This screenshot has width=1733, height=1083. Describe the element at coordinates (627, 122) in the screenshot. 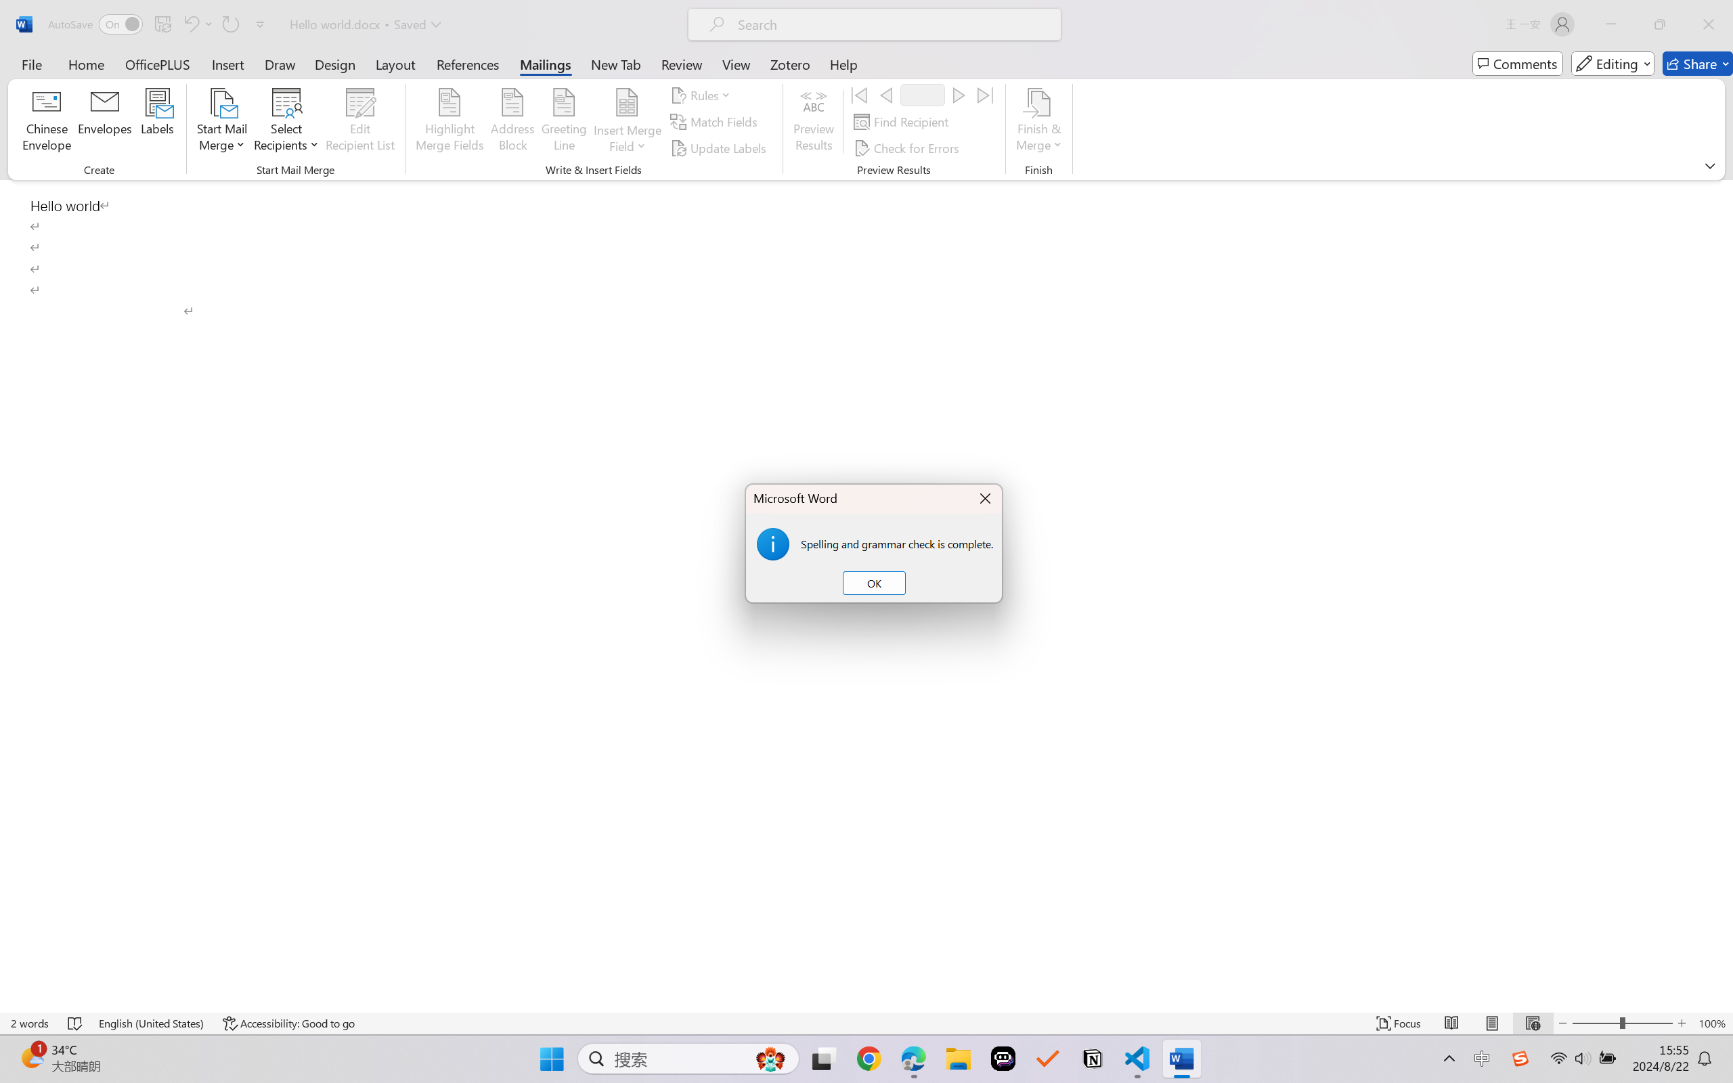

I see `Insert Merge Field` at that location.